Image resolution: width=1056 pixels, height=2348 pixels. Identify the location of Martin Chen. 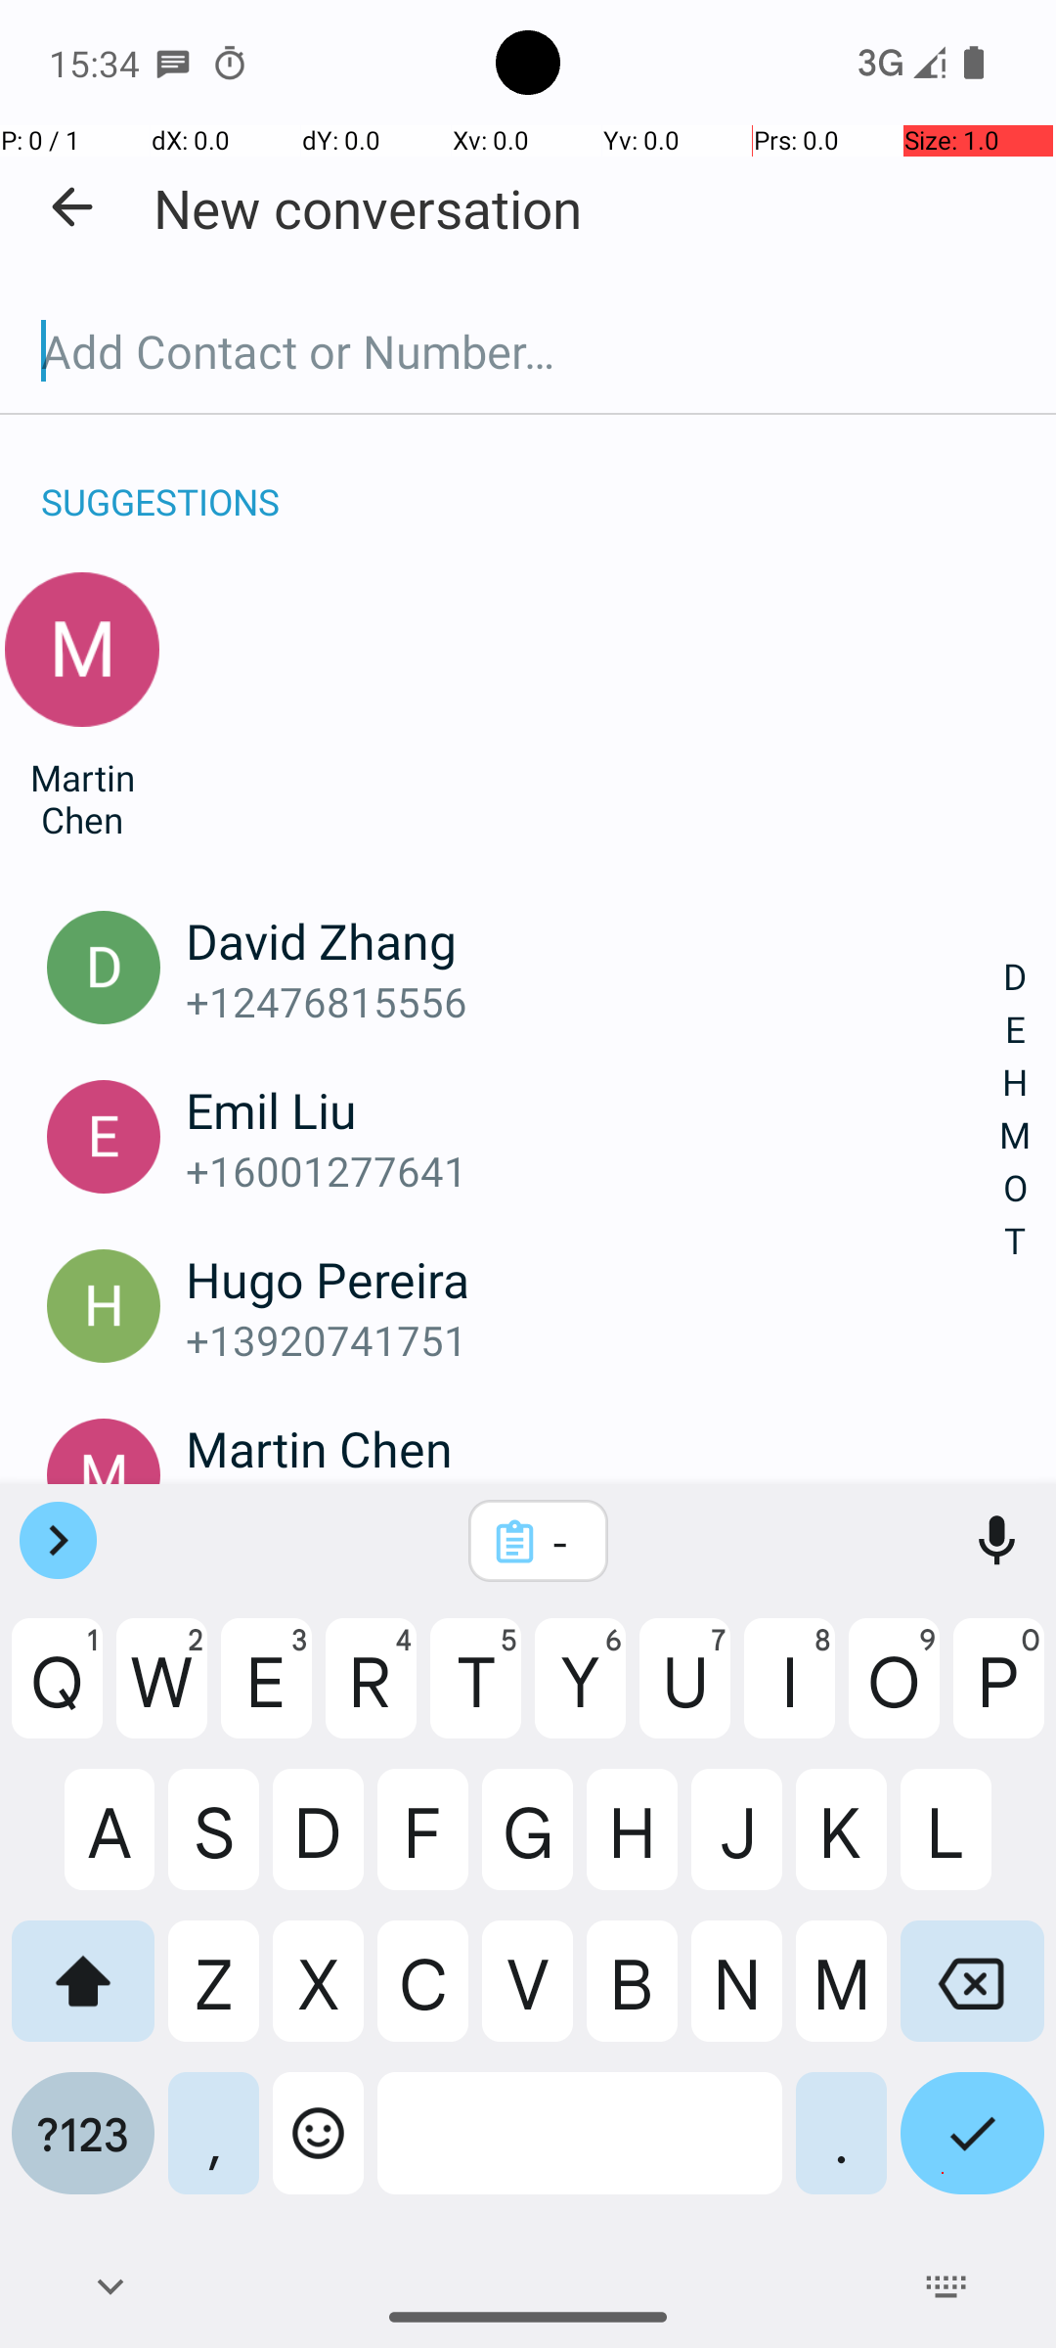
(82, 798).